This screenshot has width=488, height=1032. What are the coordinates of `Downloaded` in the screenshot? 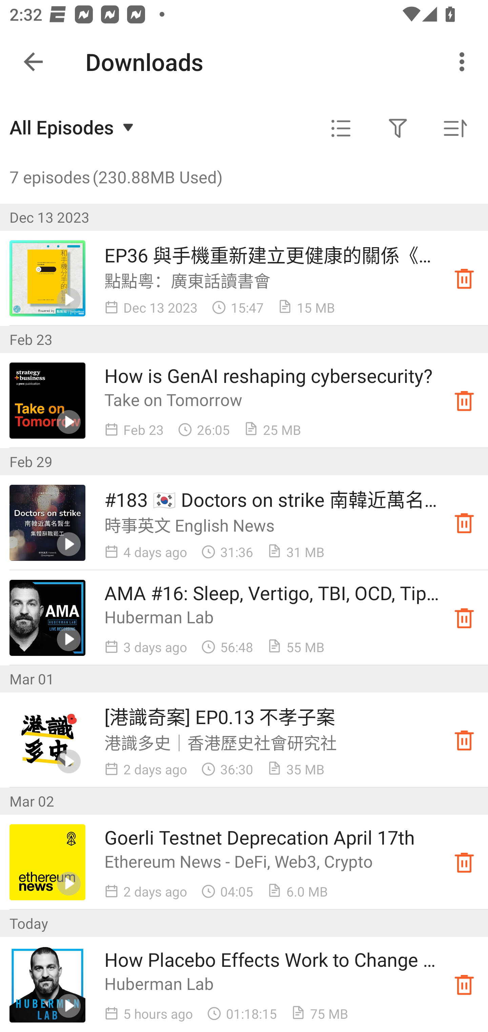 It's located at (464, 618).